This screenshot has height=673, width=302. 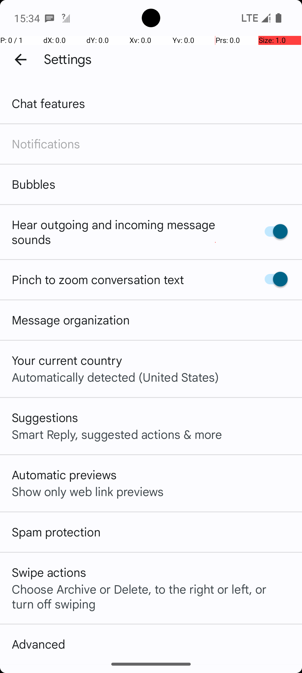 What do you see at coordinates (64, 474) in the screenshot?
I see `Automatic previews` at bounding box center [64, 474].